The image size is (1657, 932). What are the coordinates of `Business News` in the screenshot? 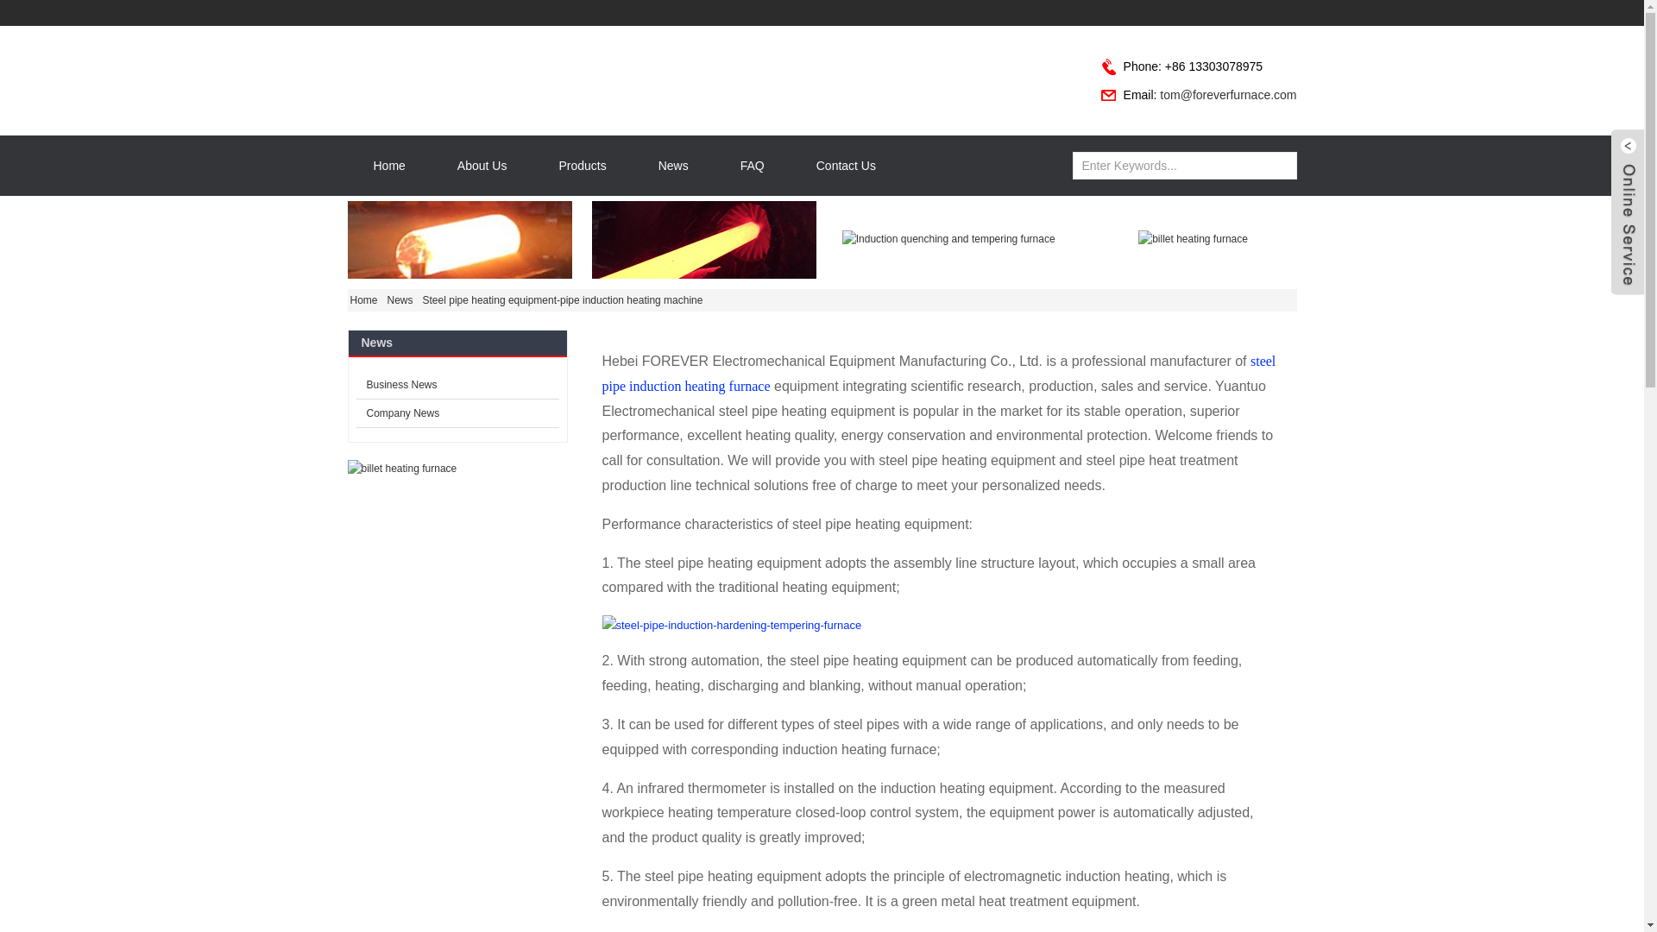 It's located at (457, 385).